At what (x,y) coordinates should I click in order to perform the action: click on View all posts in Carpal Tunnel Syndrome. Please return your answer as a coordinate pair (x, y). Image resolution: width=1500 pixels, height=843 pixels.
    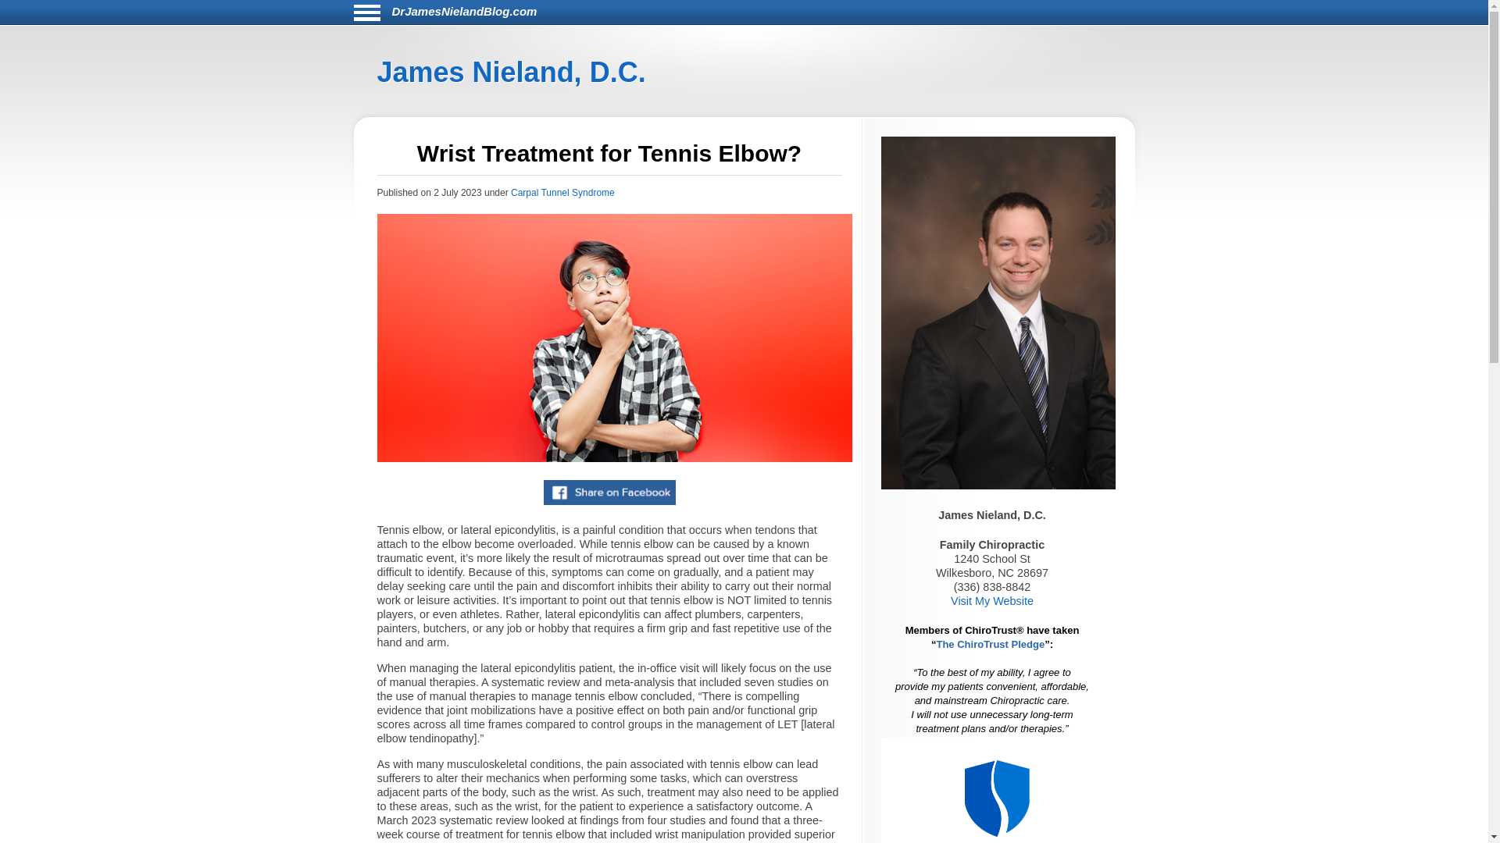
    Looking at the image, I should click on (562, 192).